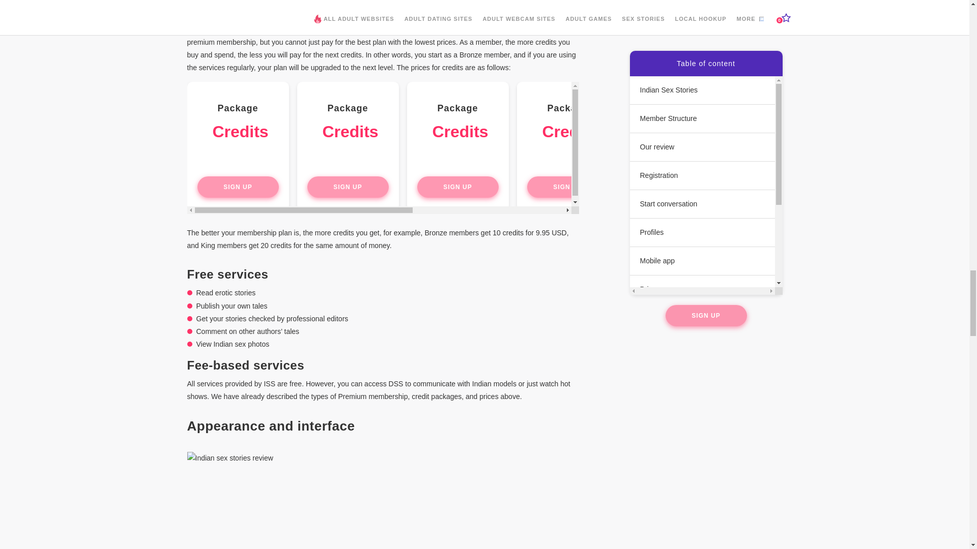  I want to click on SIGN UP, so click(238, 187).